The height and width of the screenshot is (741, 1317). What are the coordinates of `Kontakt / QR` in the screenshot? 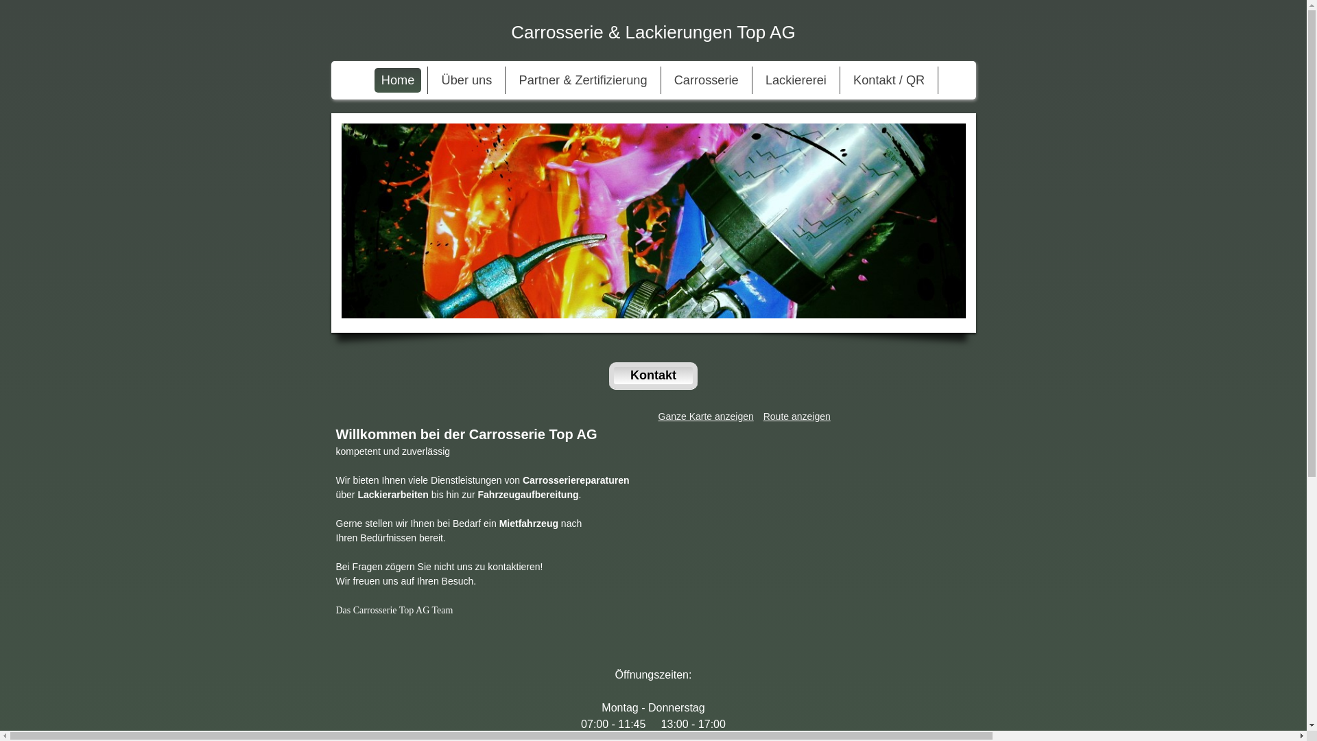 It's located at (889, 80).